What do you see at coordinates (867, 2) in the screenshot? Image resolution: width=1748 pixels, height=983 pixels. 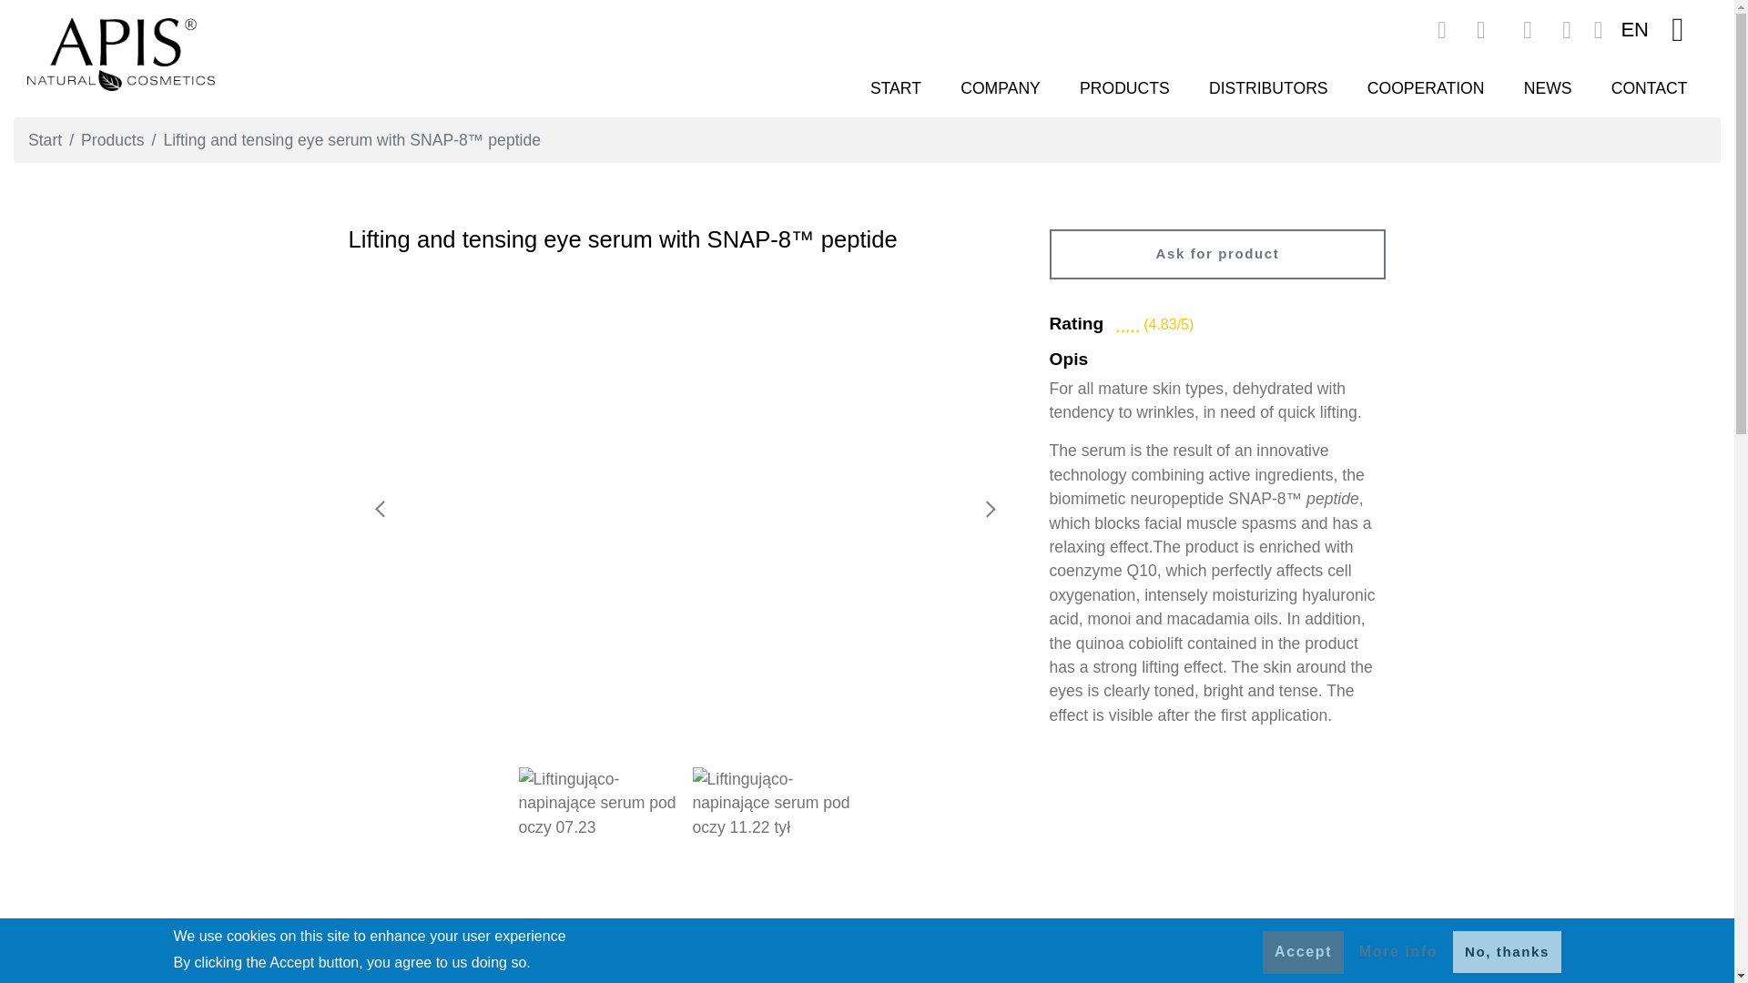 I see `Skip to main content` at bounding box center [867, 2].